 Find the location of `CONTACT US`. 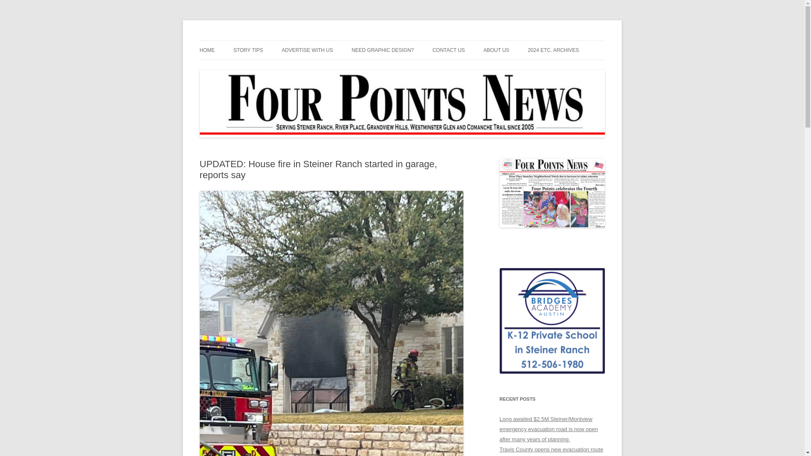

CONTACT US is located at coordinates (449, 50).